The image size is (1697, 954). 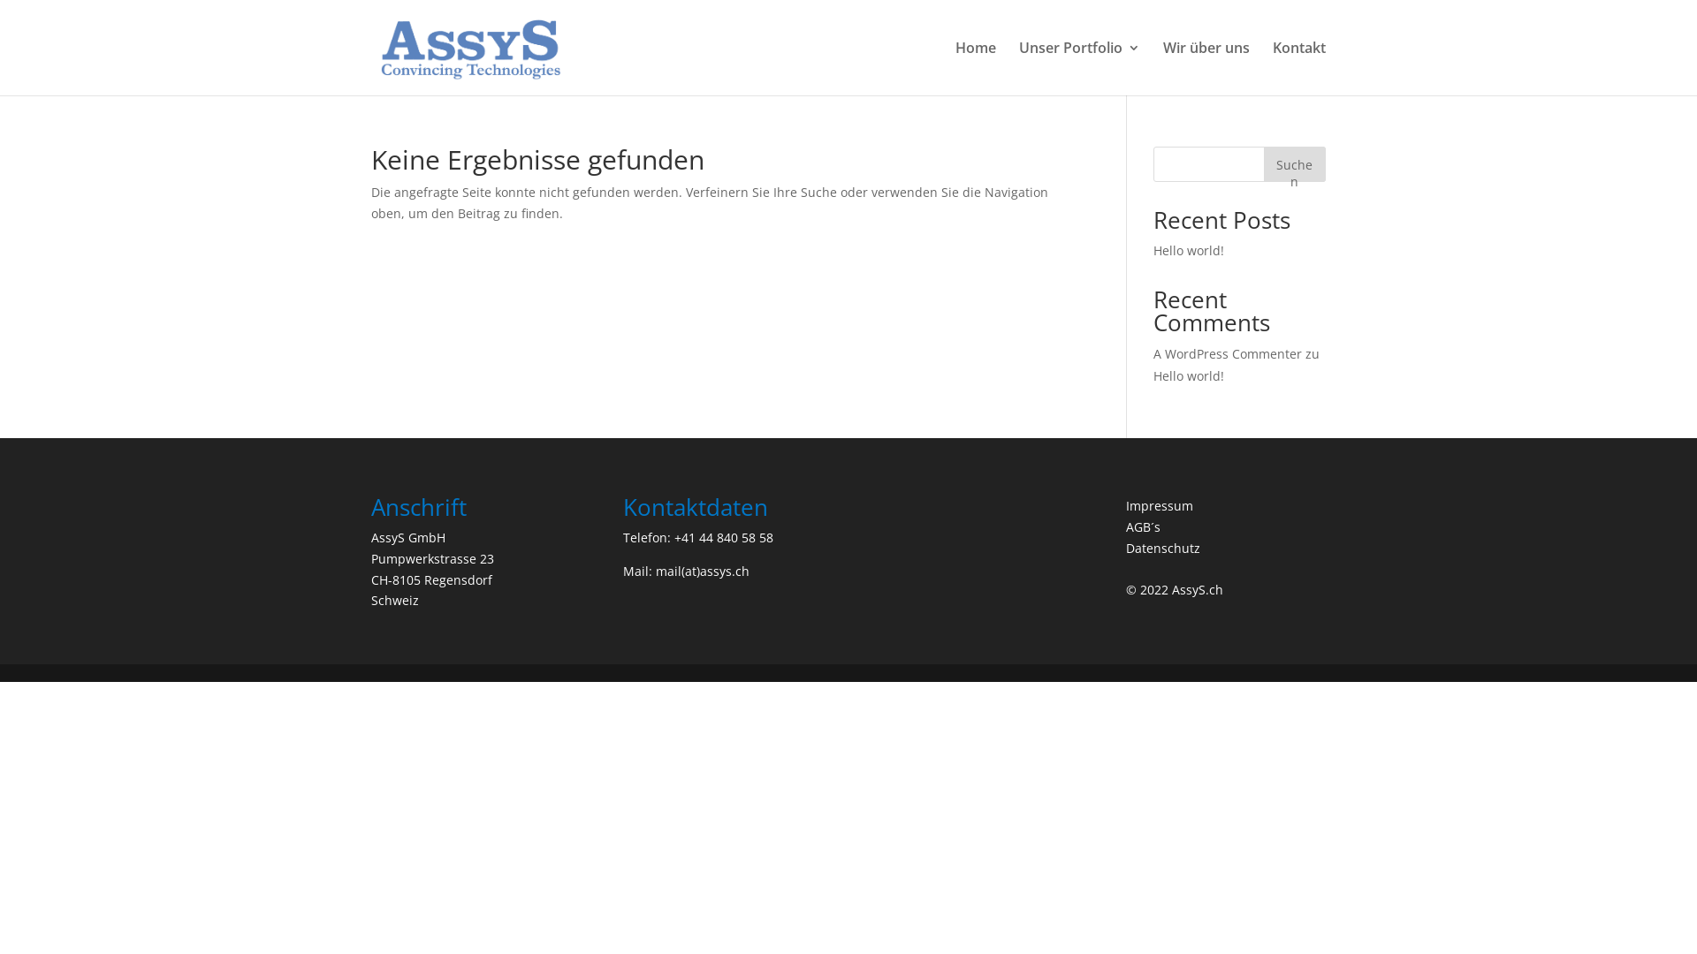 I want to click on Impressum, so click(x=1160, y=505).